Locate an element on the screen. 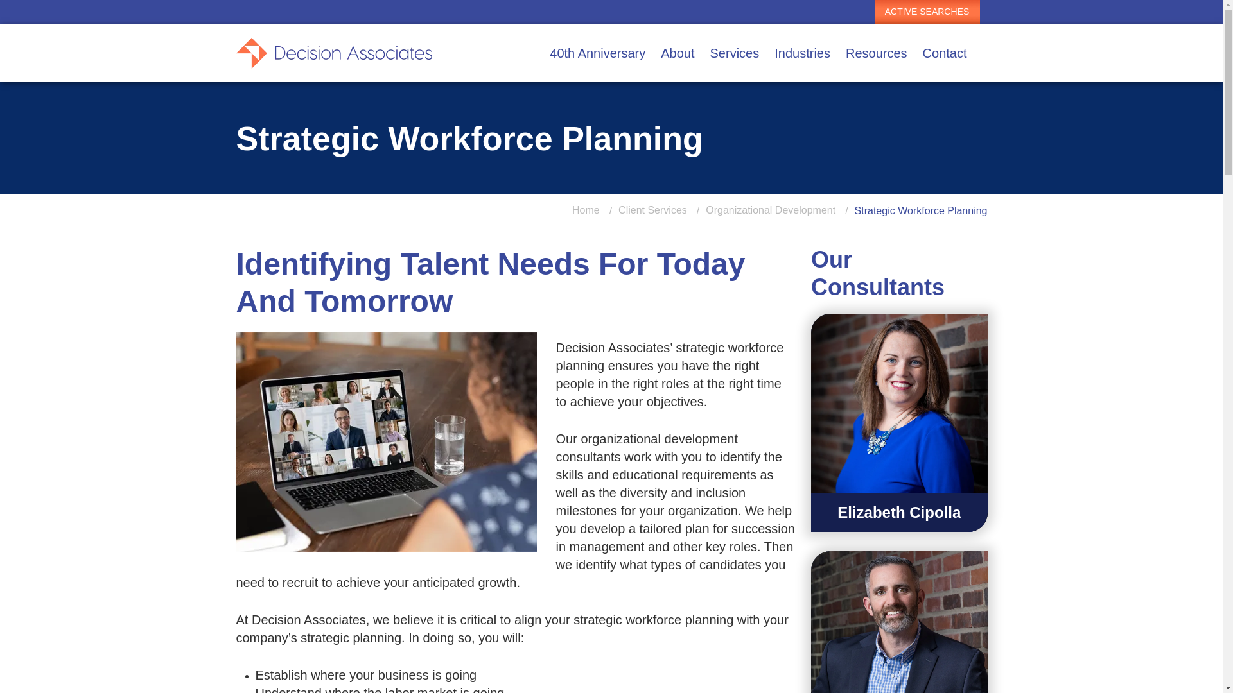 This screenshot has width=1233, height=693. Home is located at coordinates (586, 210).